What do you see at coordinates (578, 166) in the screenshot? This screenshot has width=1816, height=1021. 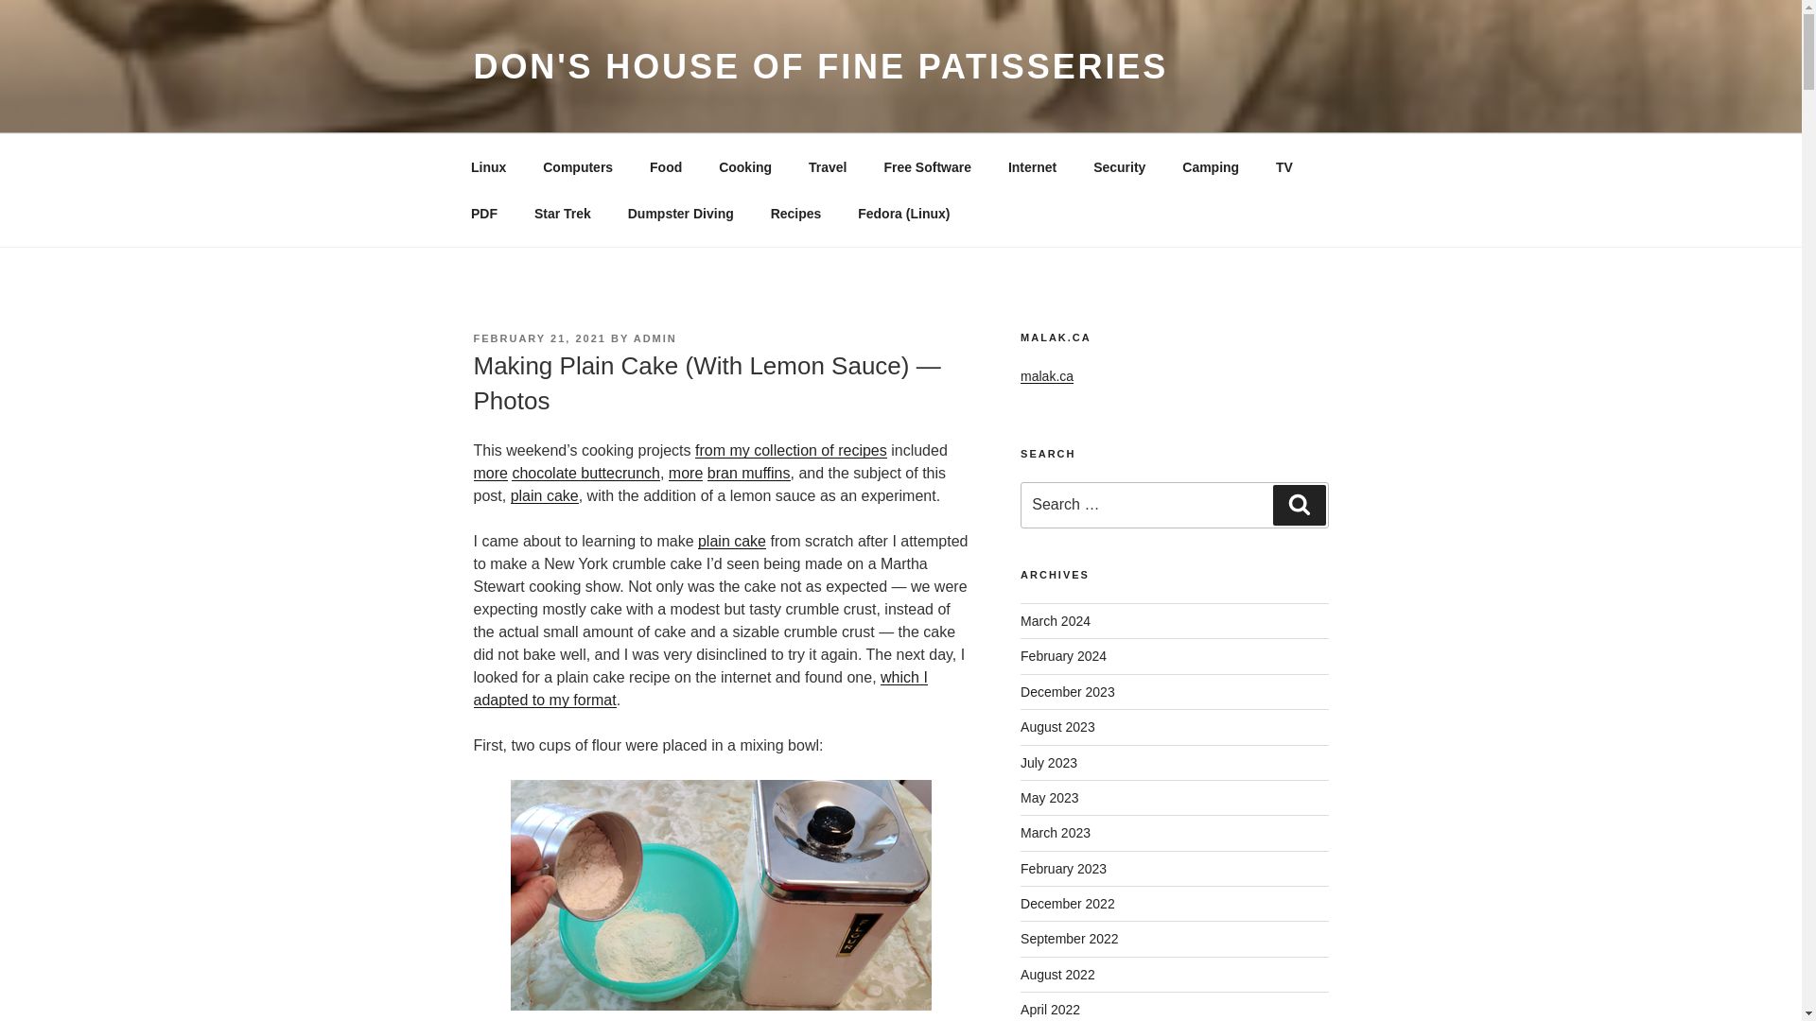 I see `Computers` at bounding box center [578, 166].